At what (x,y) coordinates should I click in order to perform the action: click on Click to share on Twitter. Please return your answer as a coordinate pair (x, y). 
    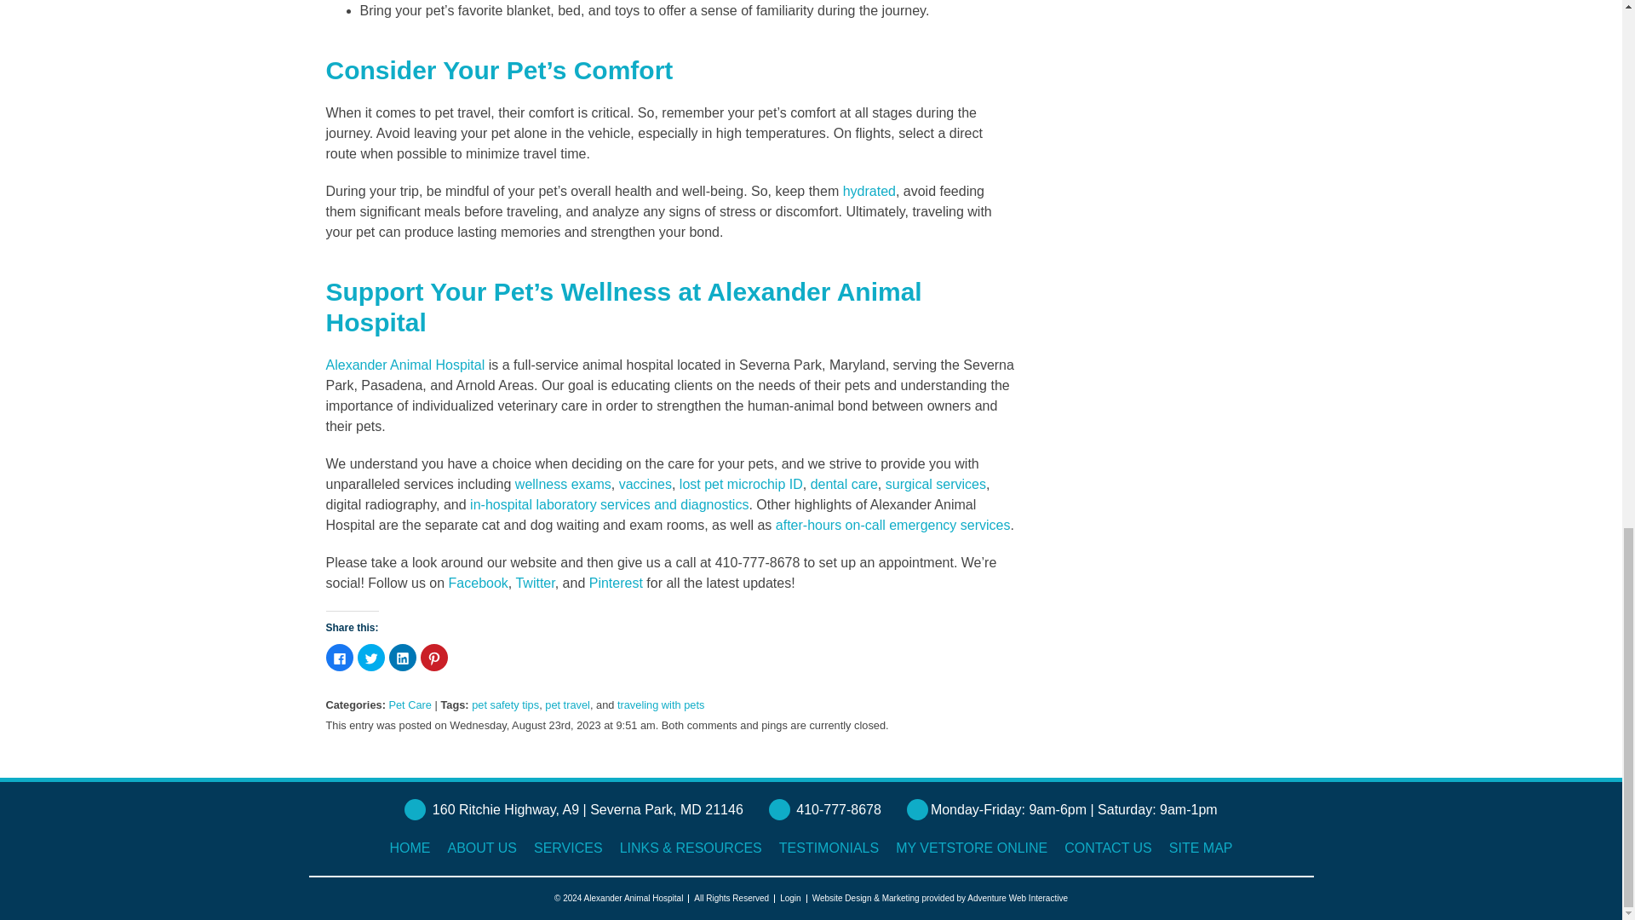
    Looking at the image, I should click on (371, 658).